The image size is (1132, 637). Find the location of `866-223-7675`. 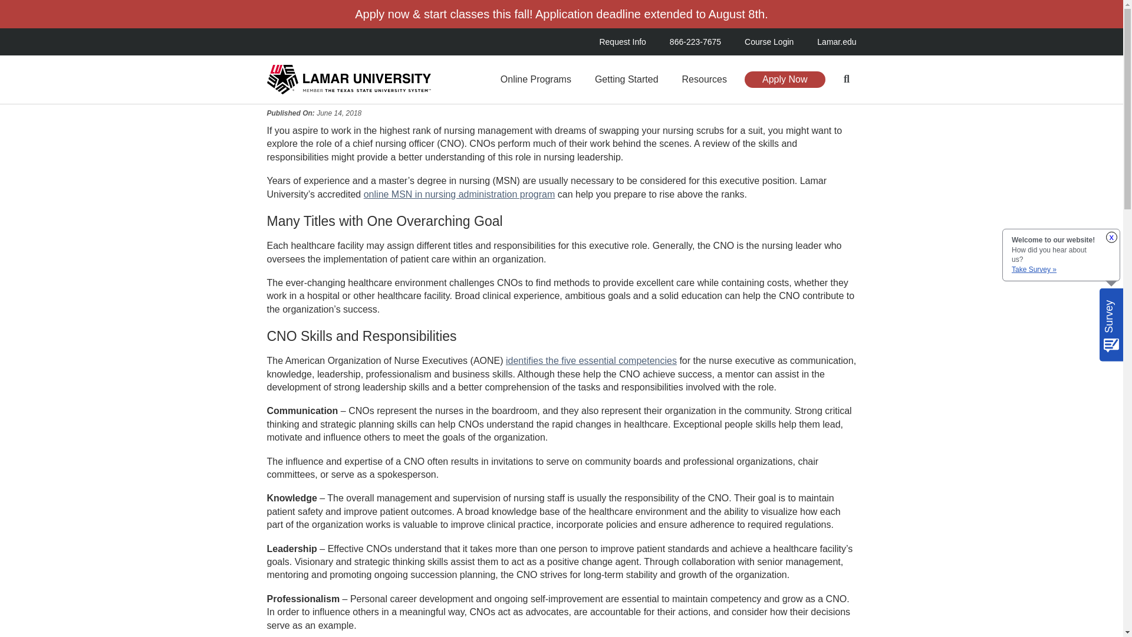

866-223-7675 is located at coordinates (695, 41).